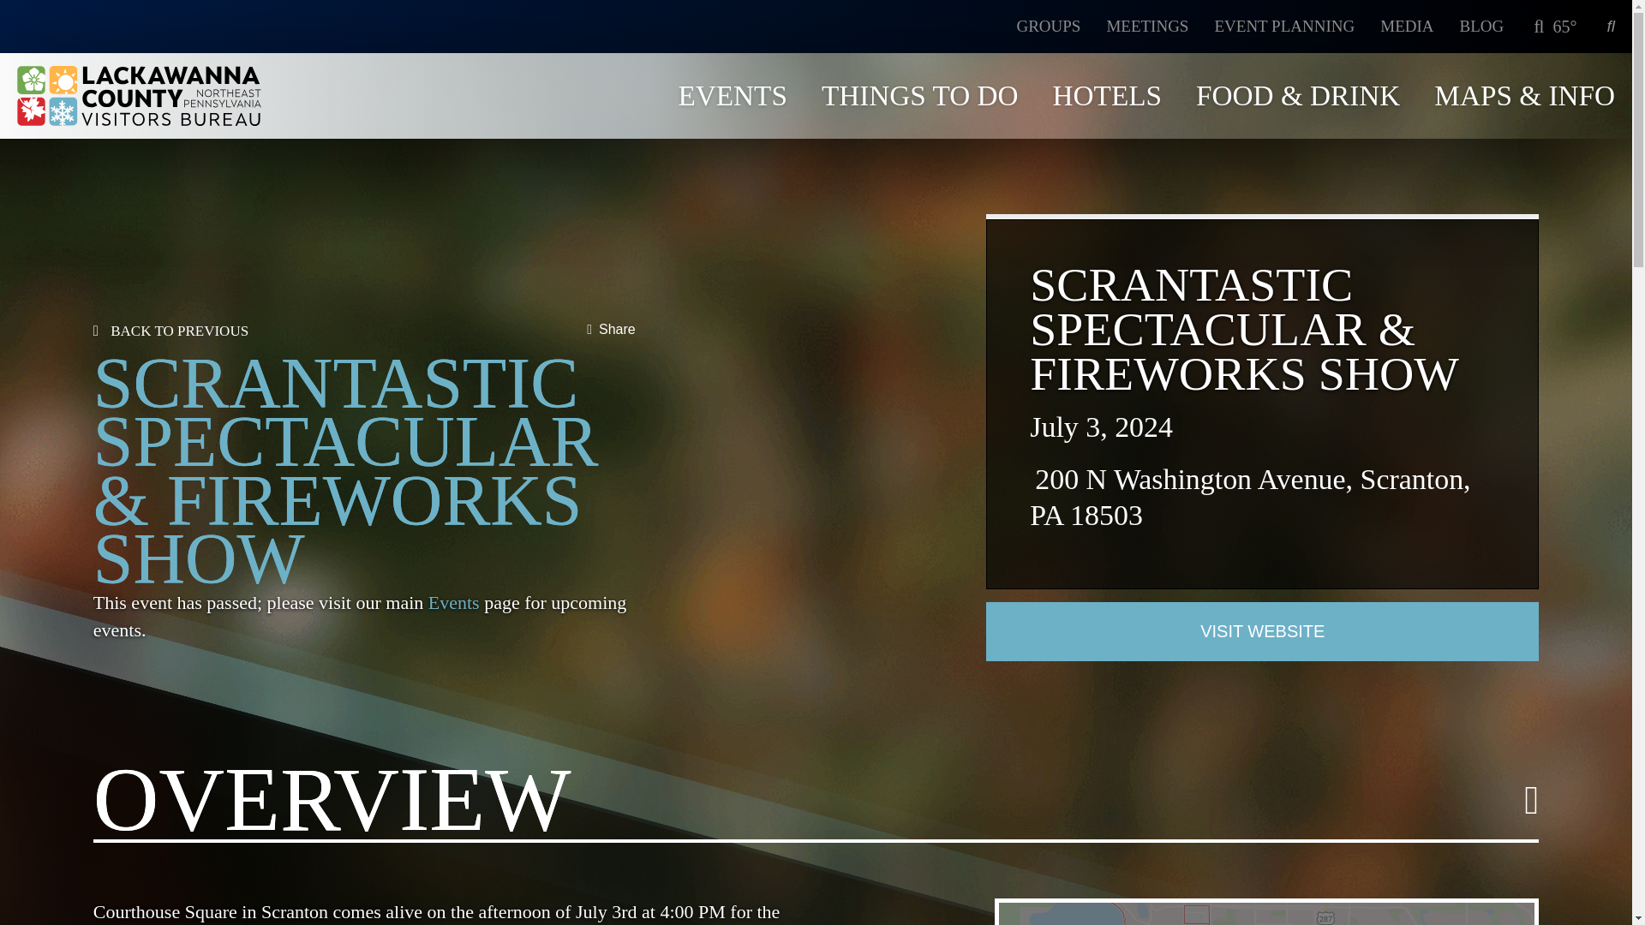 The image size is (1645, 925). Describe the element at coordinates (1146, 26) in the screenshot. I see `MEETINGS` at that location.